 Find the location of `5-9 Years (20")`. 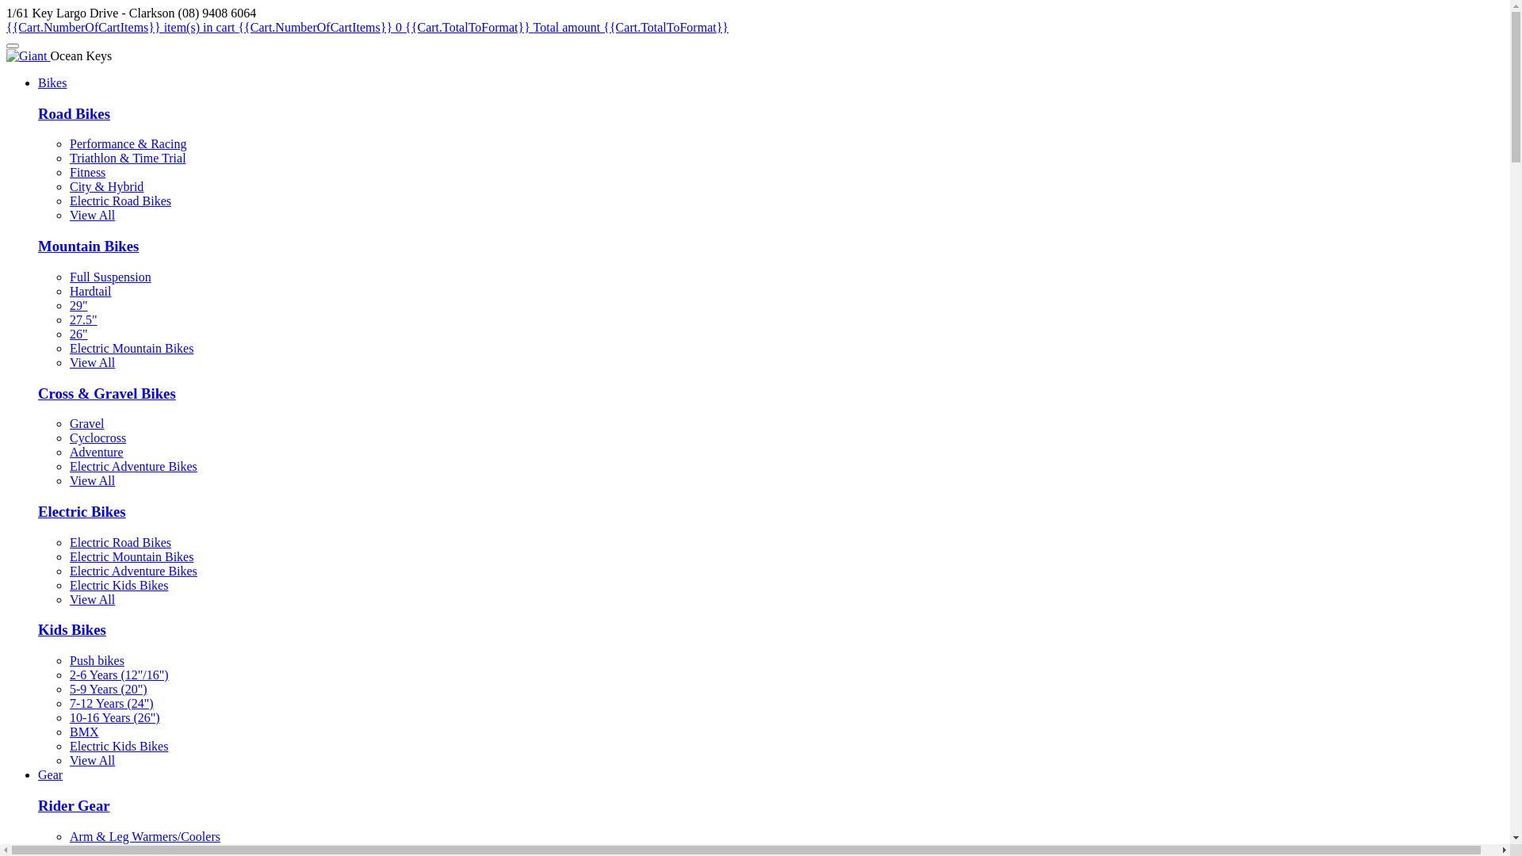

5-9 Years (20") is located at coordinates (109, 690).